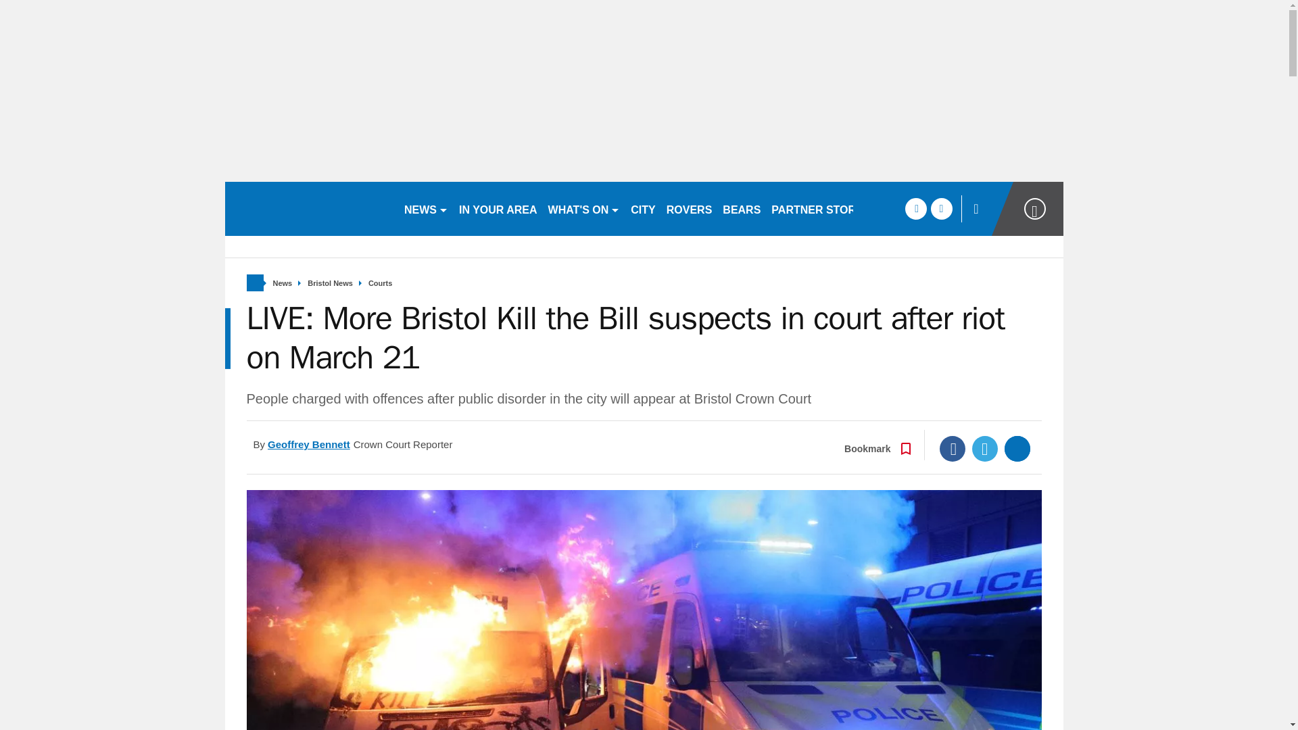 The image size is (1298, 730). Describe the element at coordinates (584, 208) in the screenshot. I see `WHAT'S ON` at that location.